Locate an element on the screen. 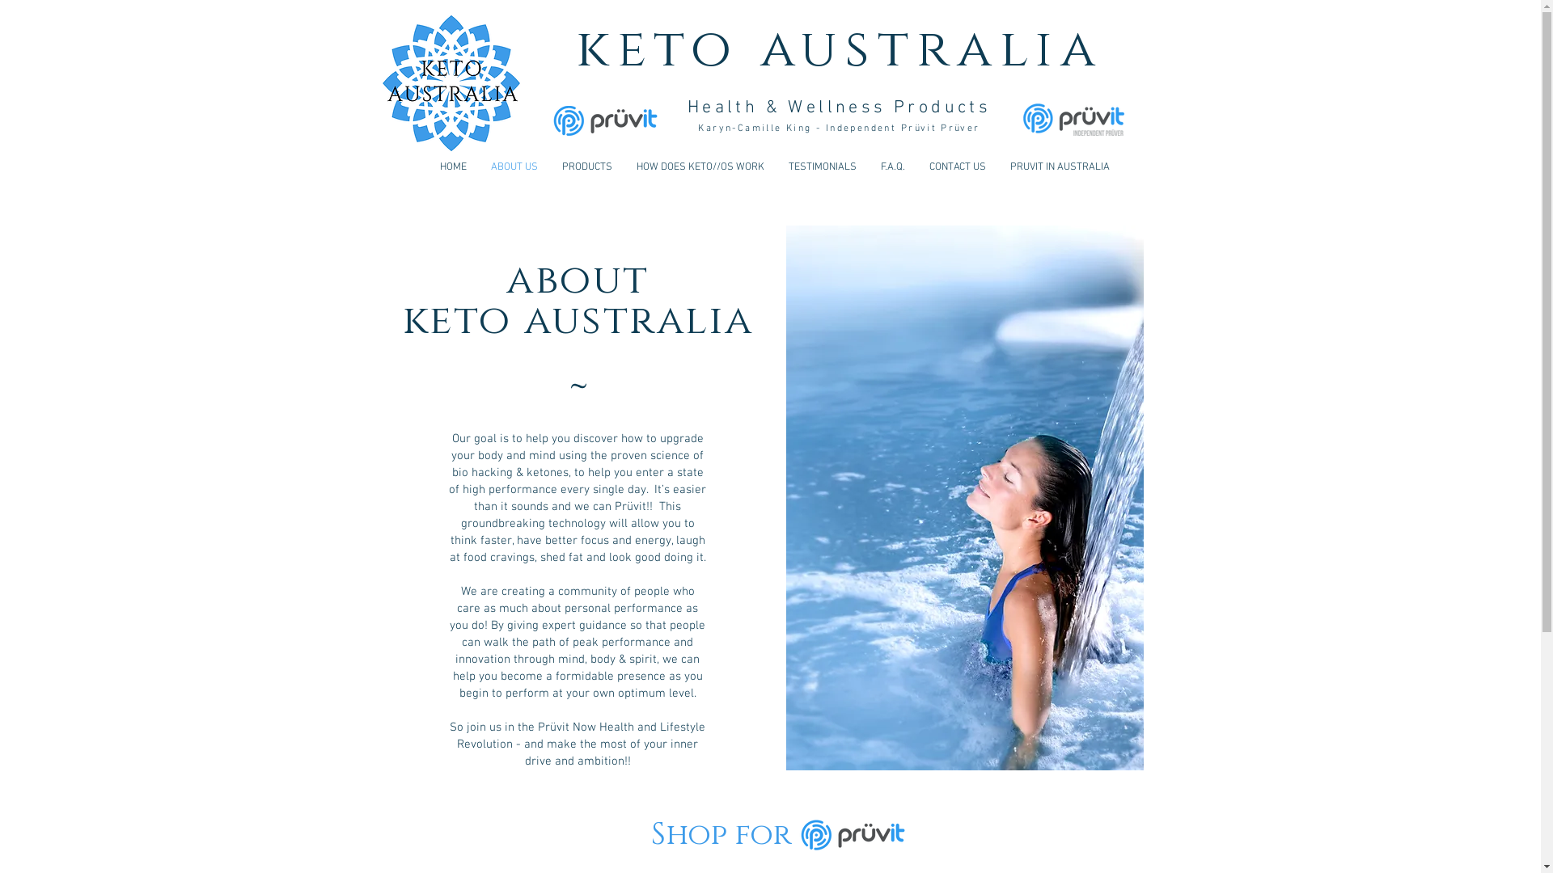 This screenshot has width=1553, height=873. CONTACT US is located at coordinates (958, 168).